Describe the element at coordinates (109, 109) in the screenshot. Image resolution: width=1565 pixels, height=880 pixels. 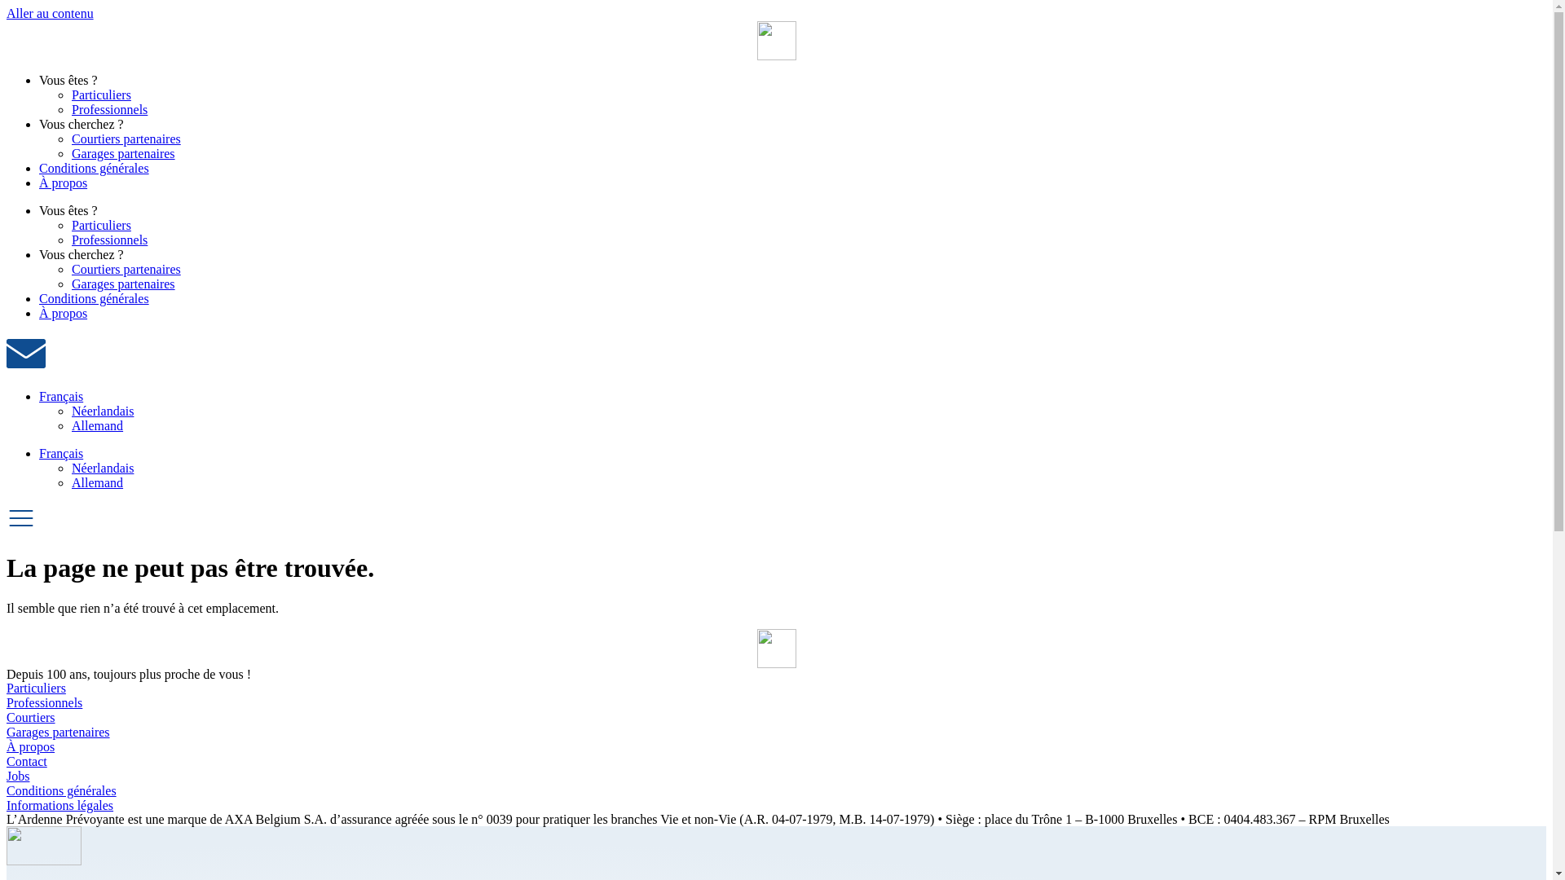
I see `Professionnels` at that location.